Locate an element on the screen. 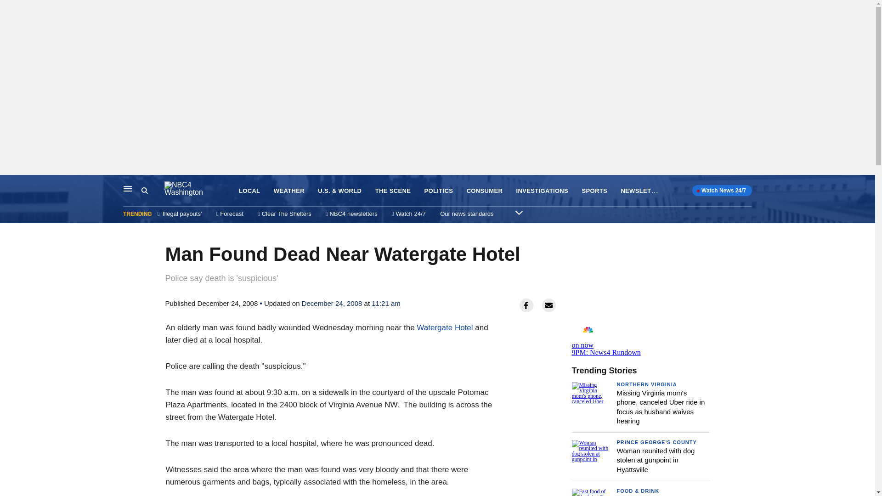 This screenshot has height=496, width=882. INVESTIGATIONS is located at coordinates (656, 460).